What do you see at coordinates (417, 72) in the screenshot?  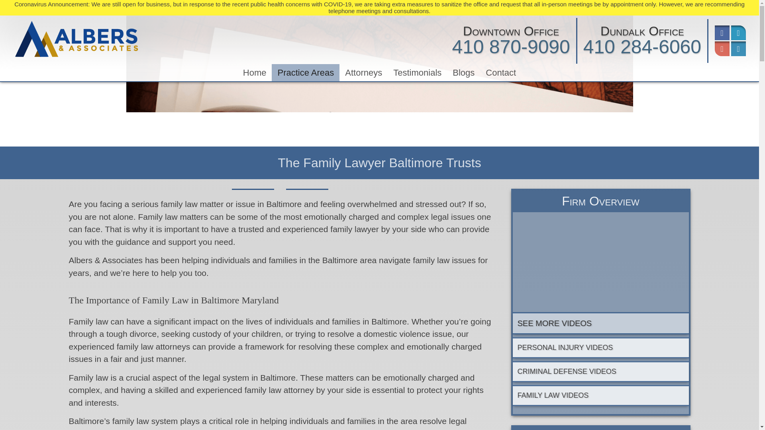 I see `Testimonials` at bounding box center [417, 72].